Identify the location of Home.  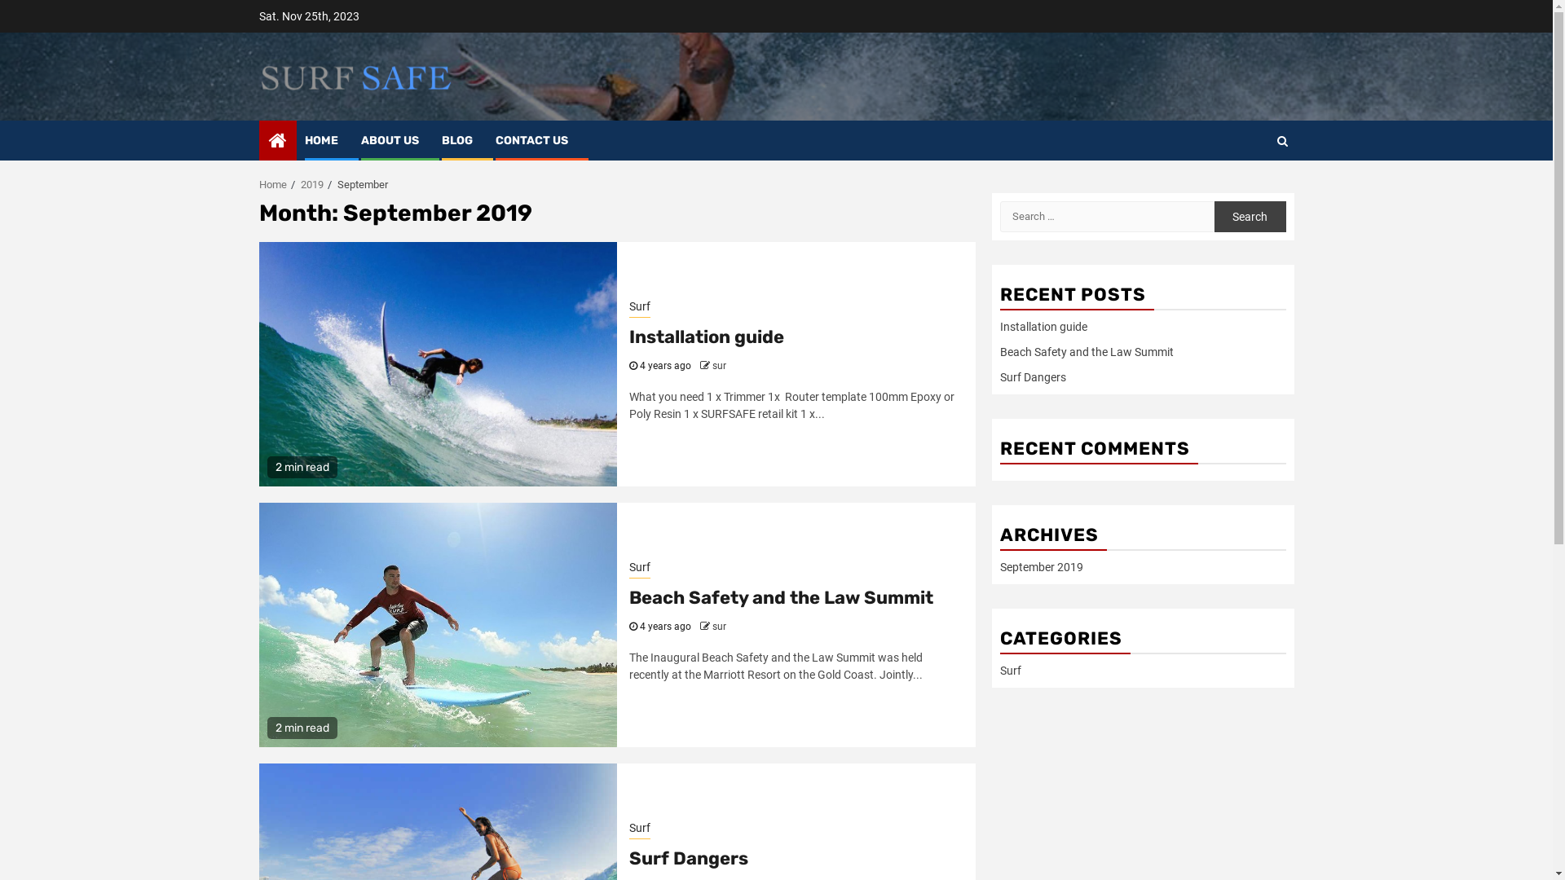
(273, 184).